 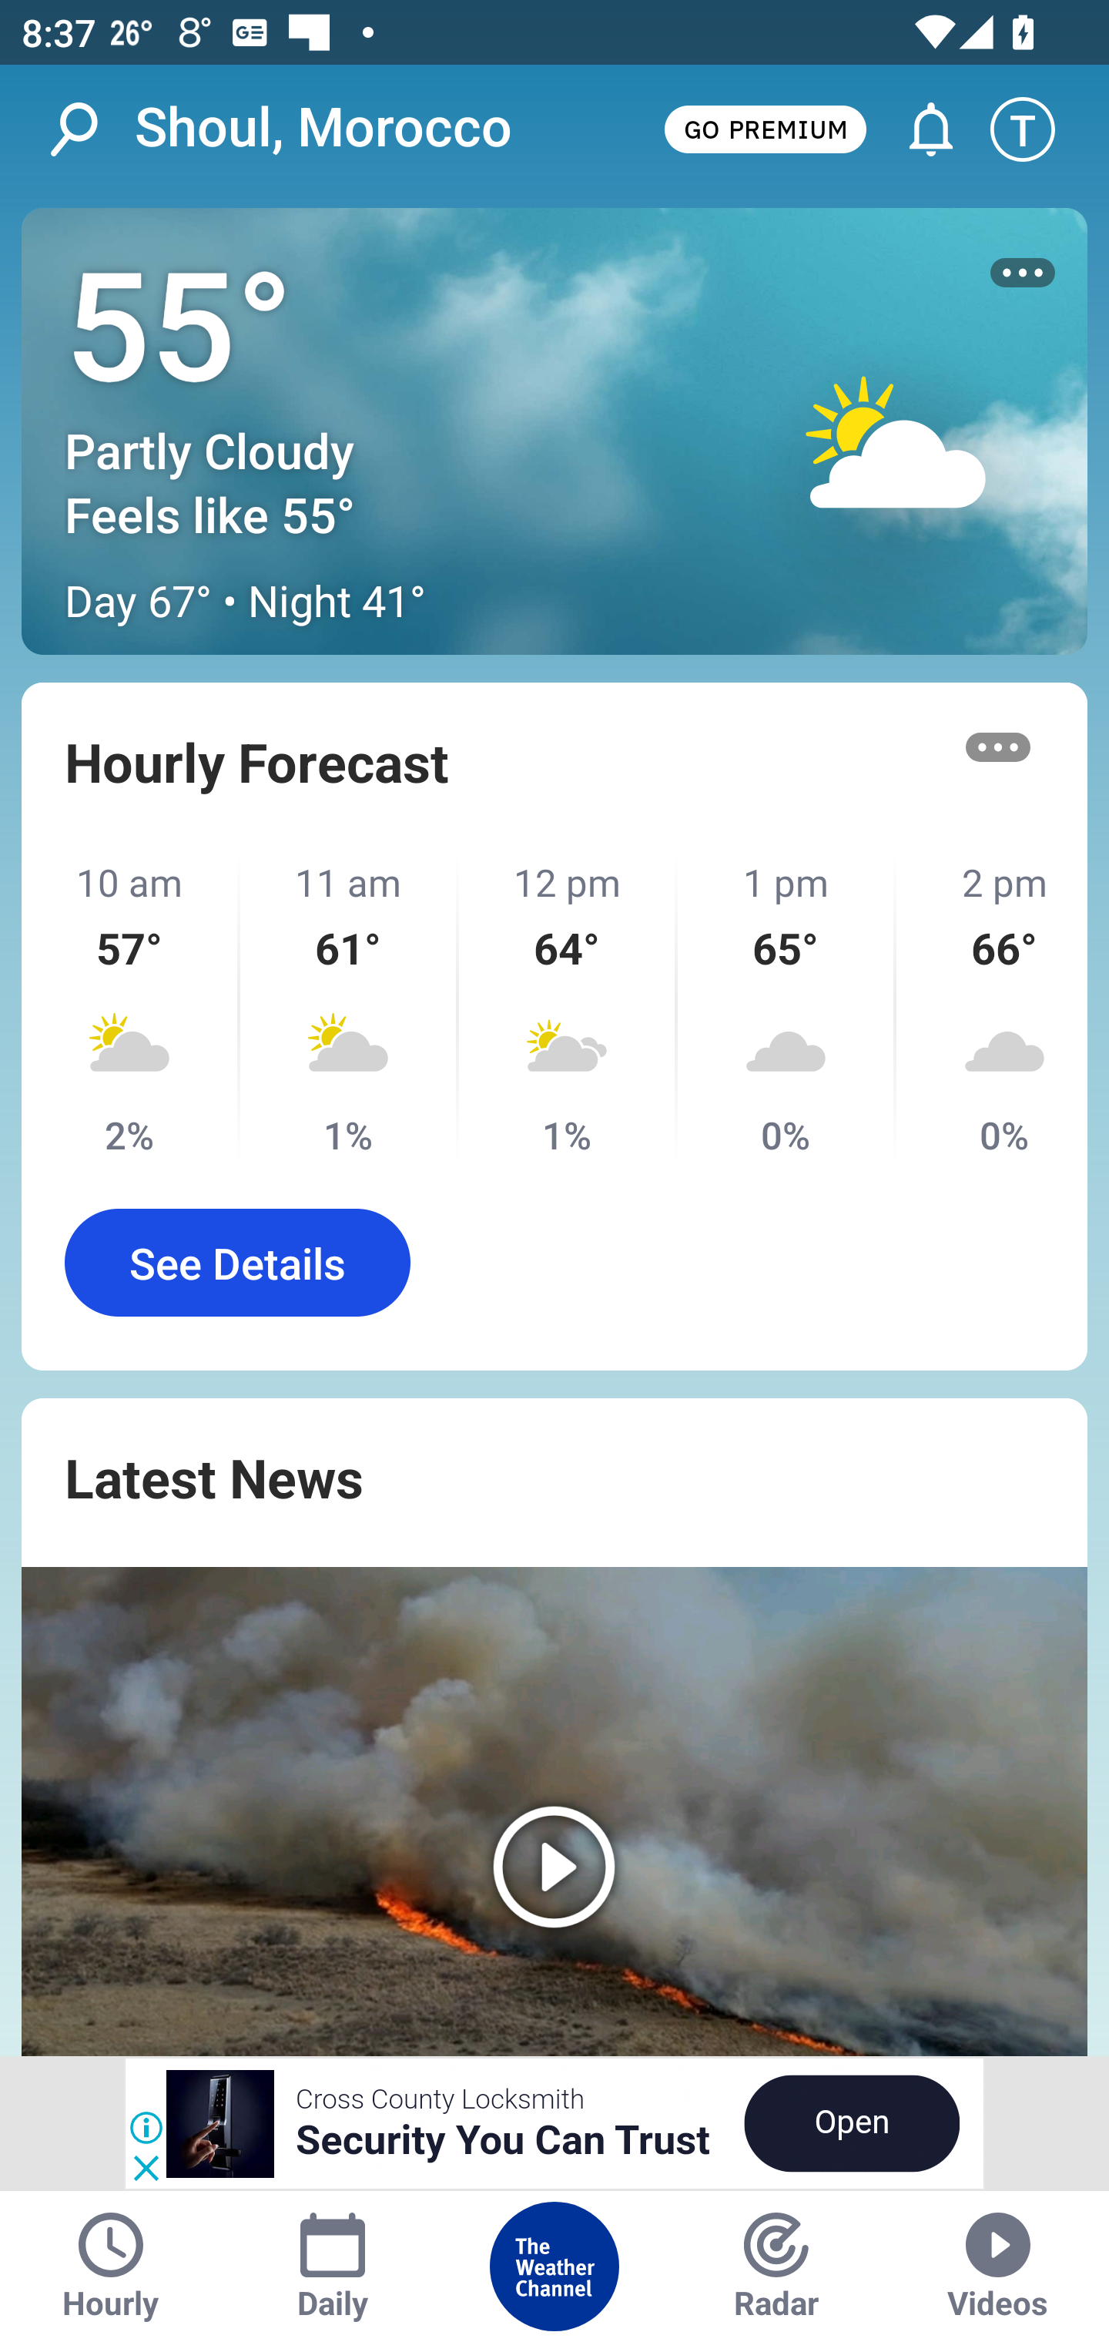 I want to click on 12 pm 64° 1%, so click(x=568, y=1008).